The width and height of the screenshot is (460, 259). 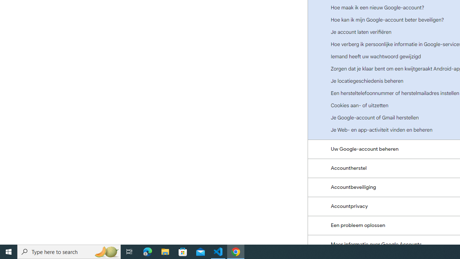 I want to click on File Explorer, so click(x=165, y=252).